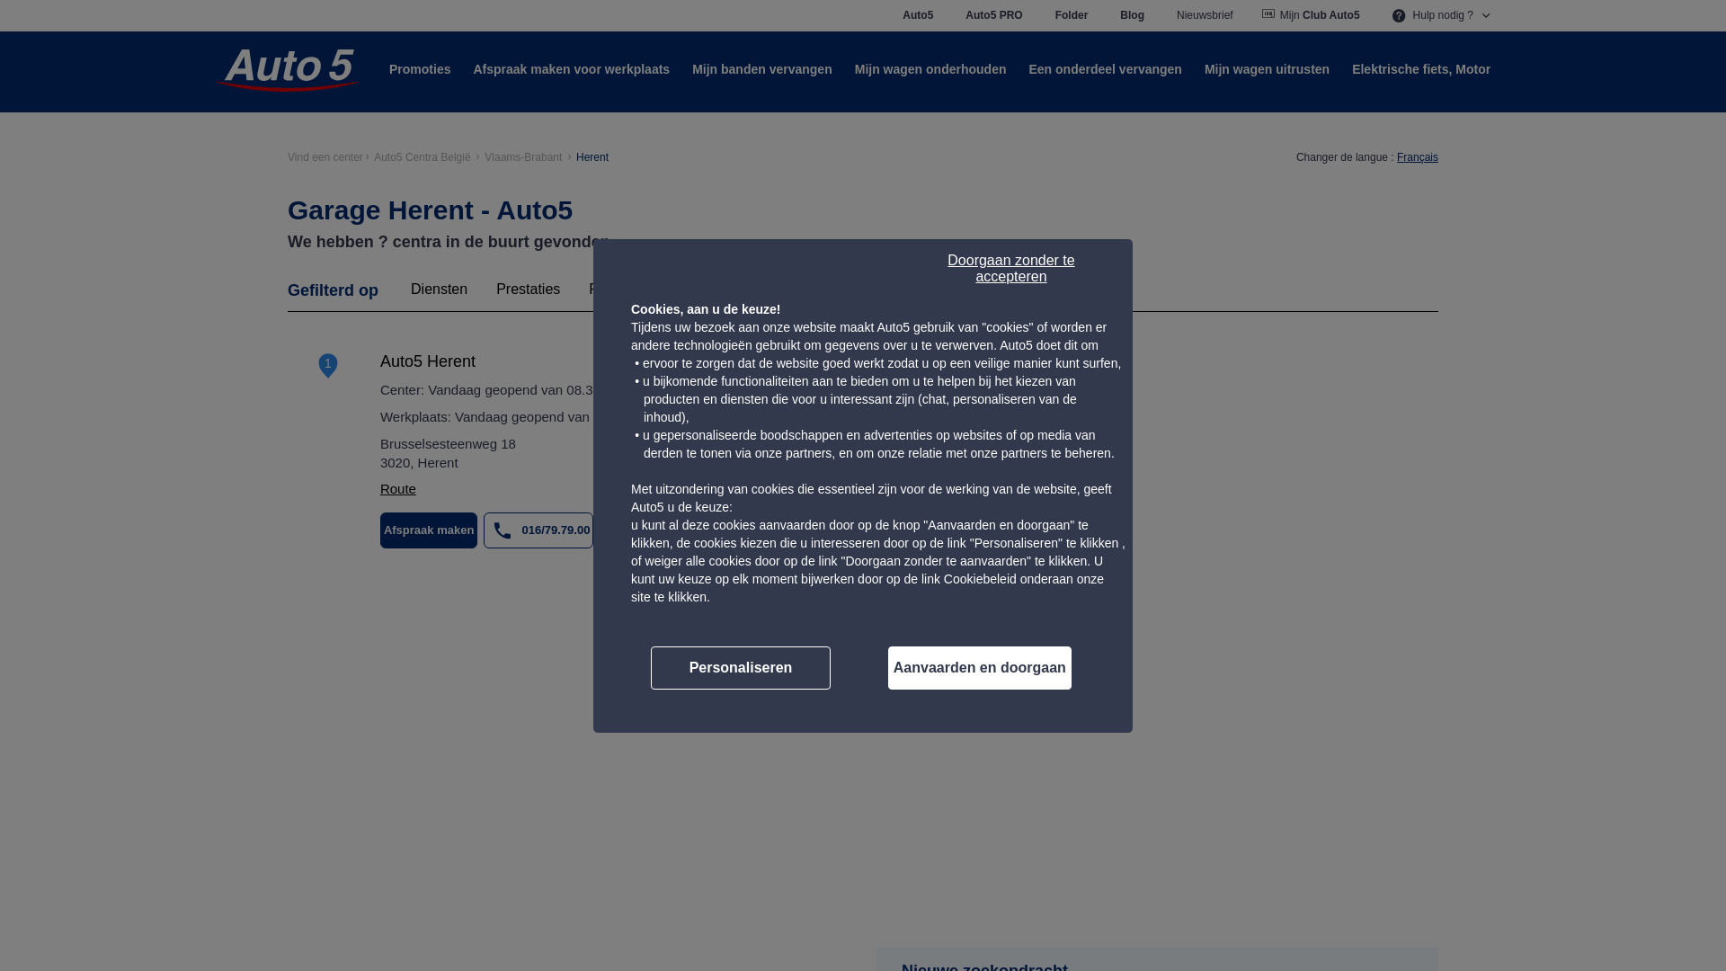 The image size is (1726, 971). What do you see at coordinates (931, 70) in the screenshot?
I see `Mijn wagen onderhouden` at bounding box center [931, 70].